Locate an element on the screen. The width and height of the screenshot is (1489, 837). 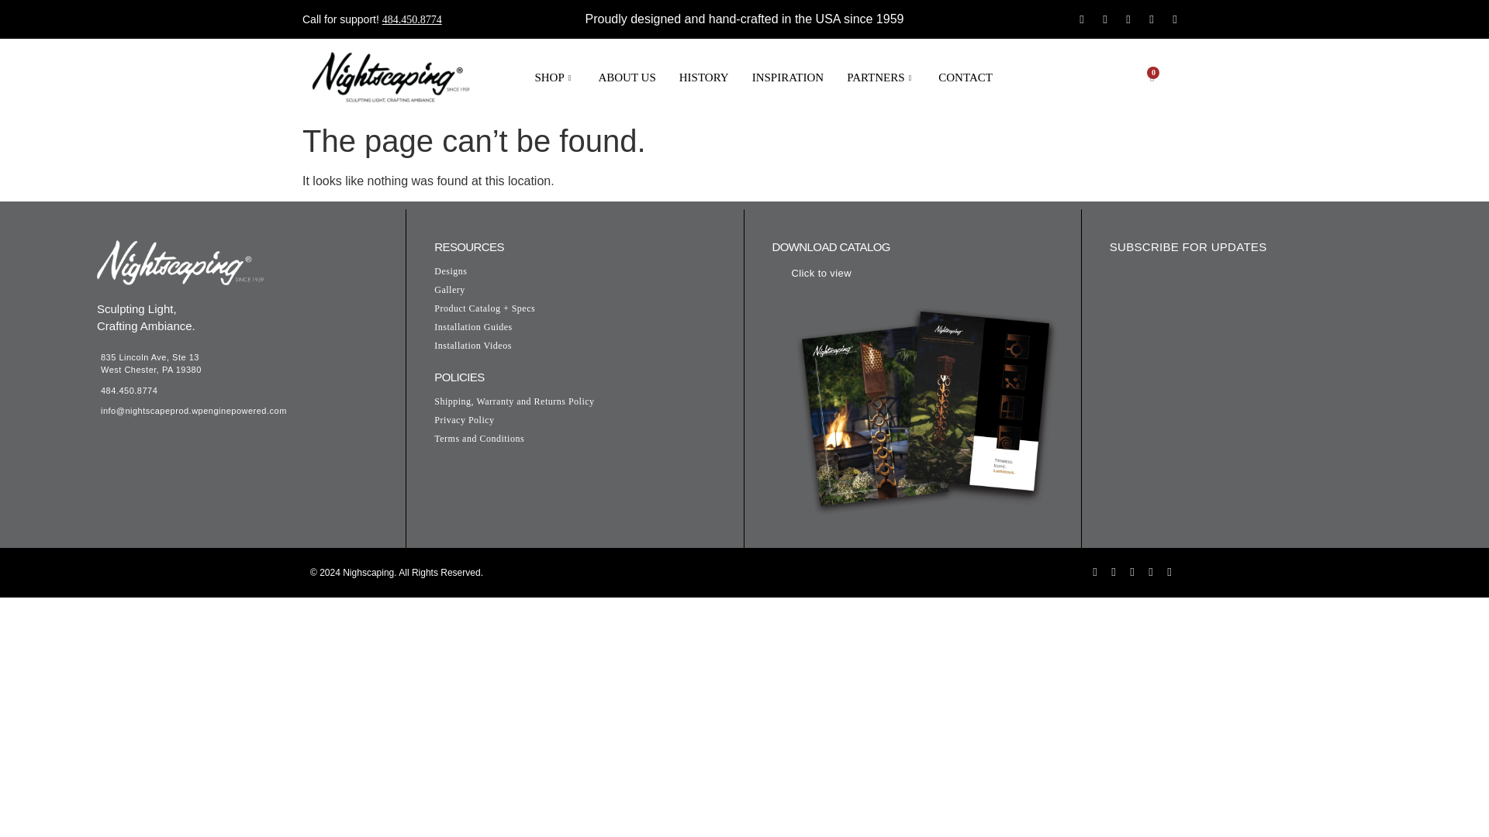
INSPIRATION is located at coordinates (788, 77).